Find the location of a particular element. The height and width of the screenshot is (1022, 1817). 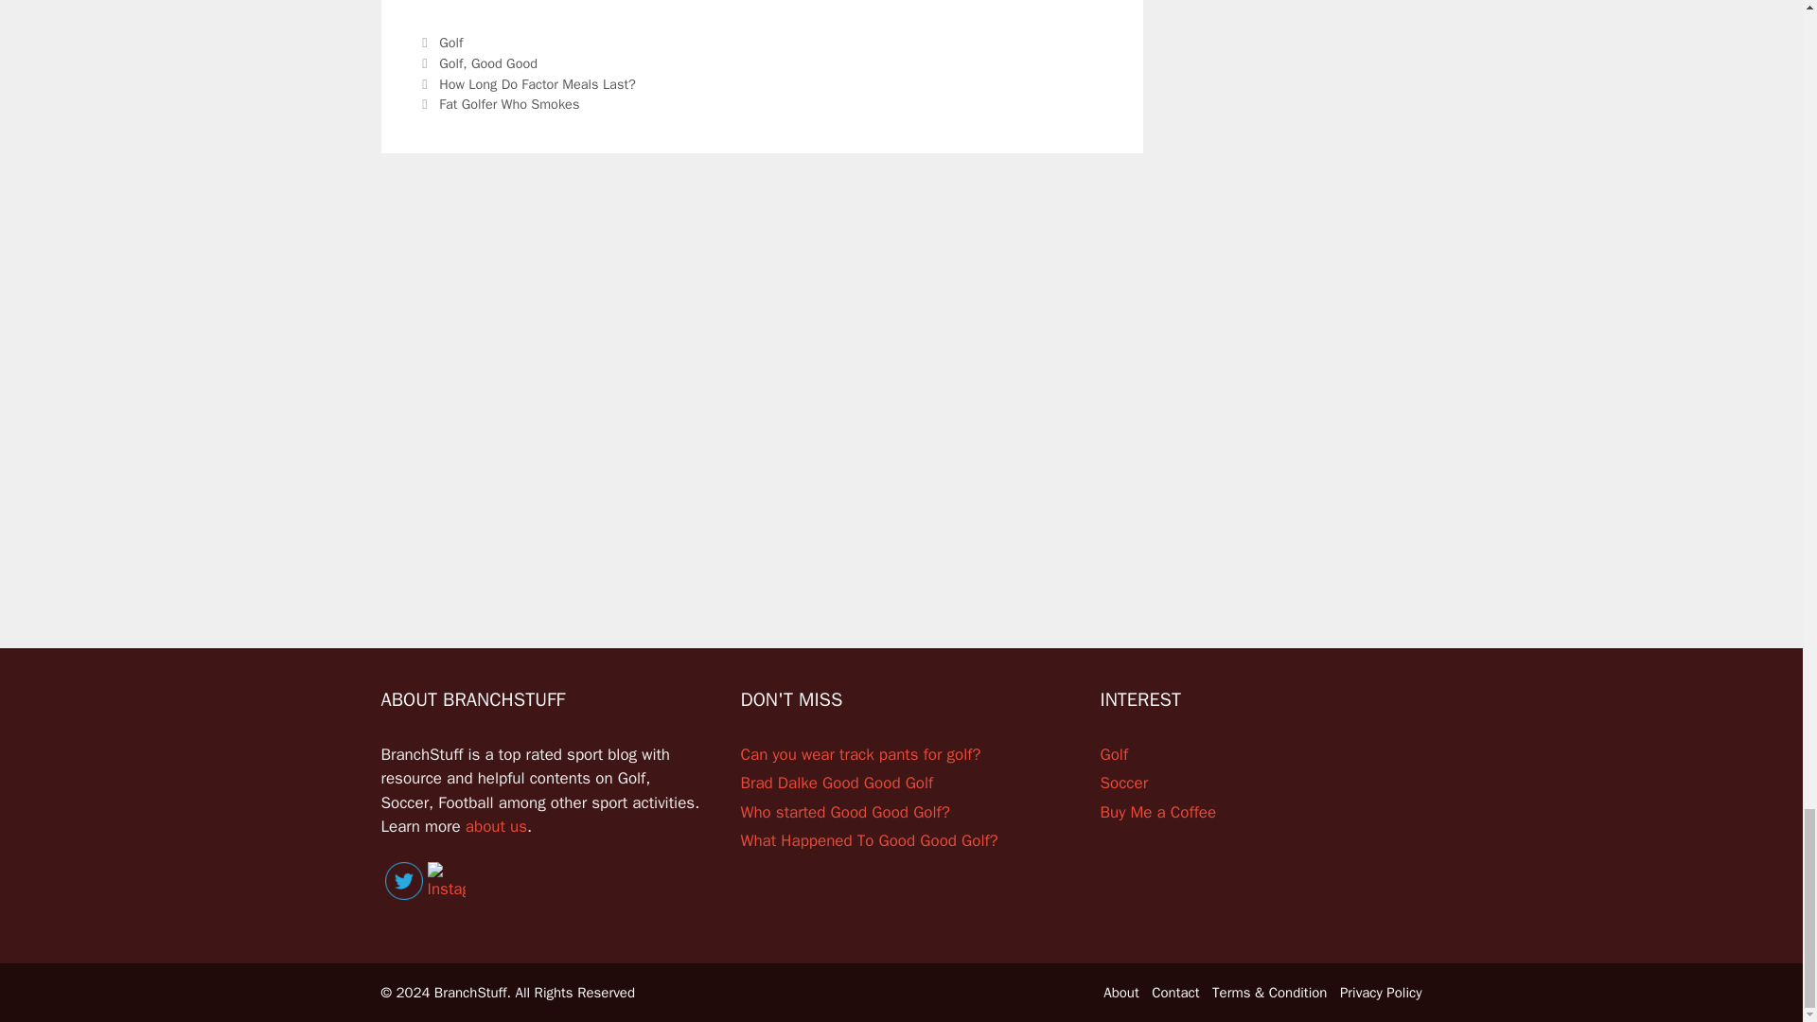

Instagram is located at coordinates (446, 882).